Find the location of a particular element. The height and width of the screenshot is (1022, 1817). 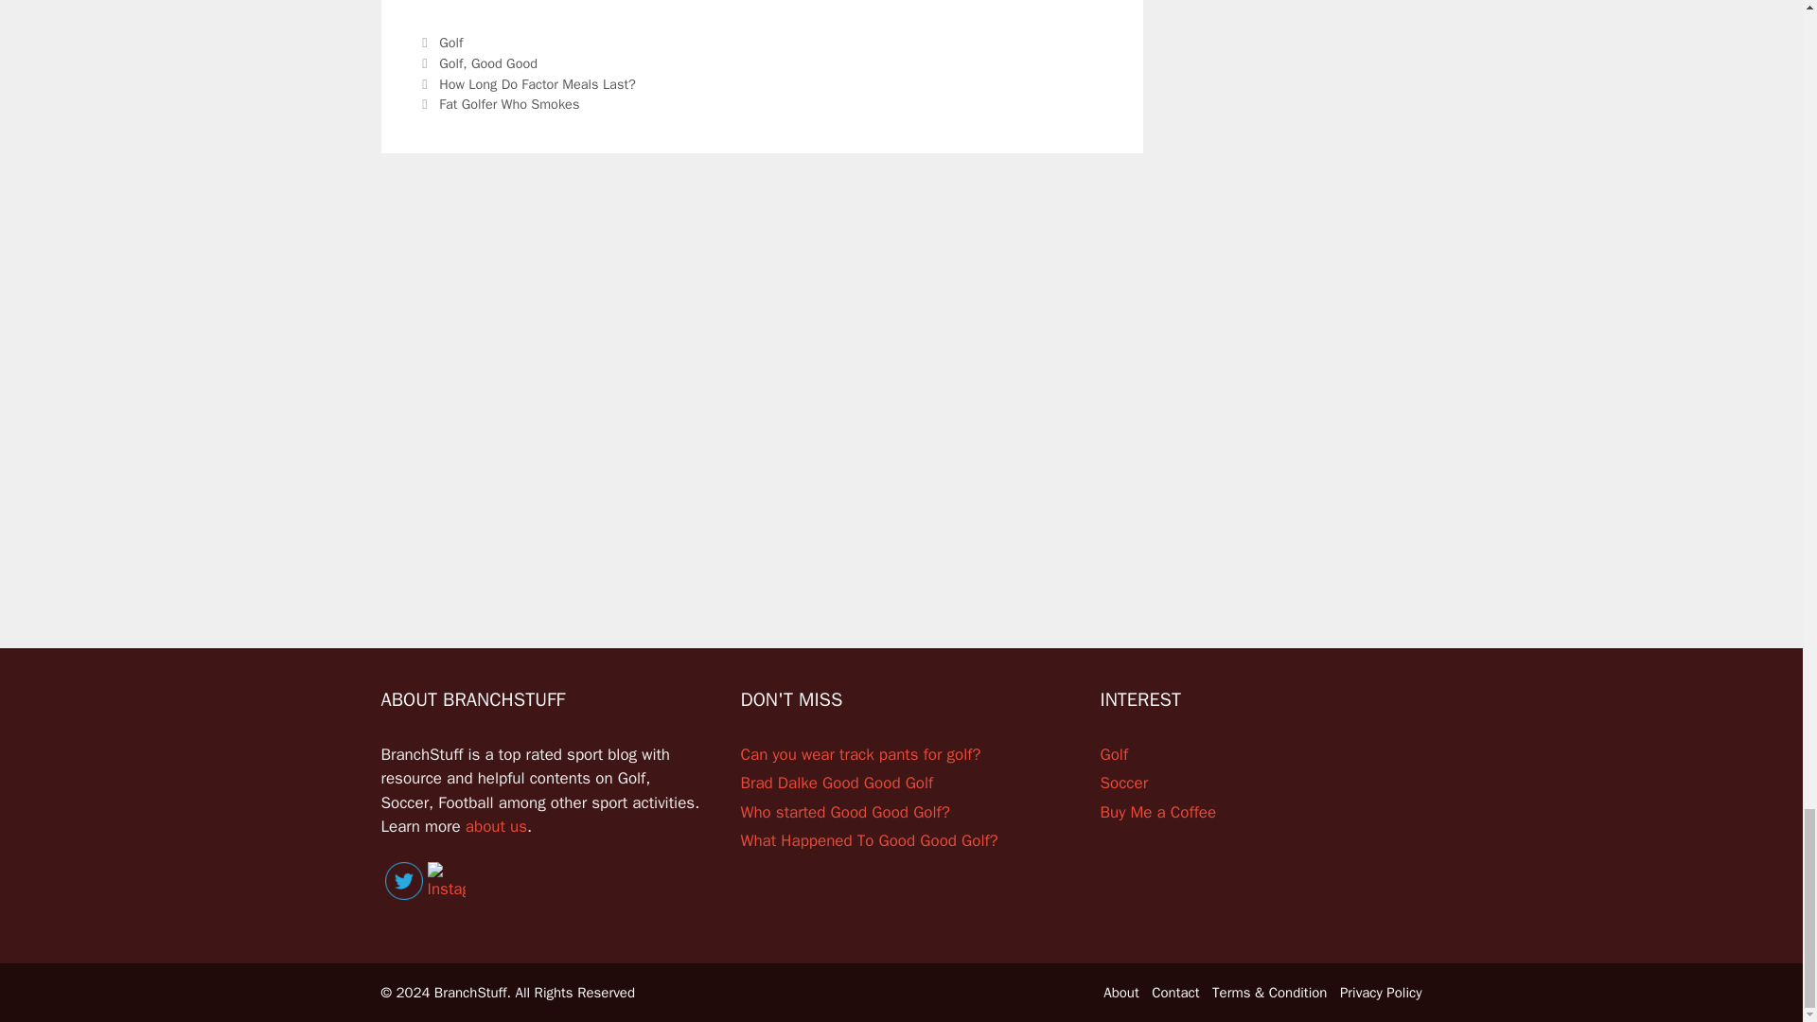

Instagram is located at coordinates (446, 882).